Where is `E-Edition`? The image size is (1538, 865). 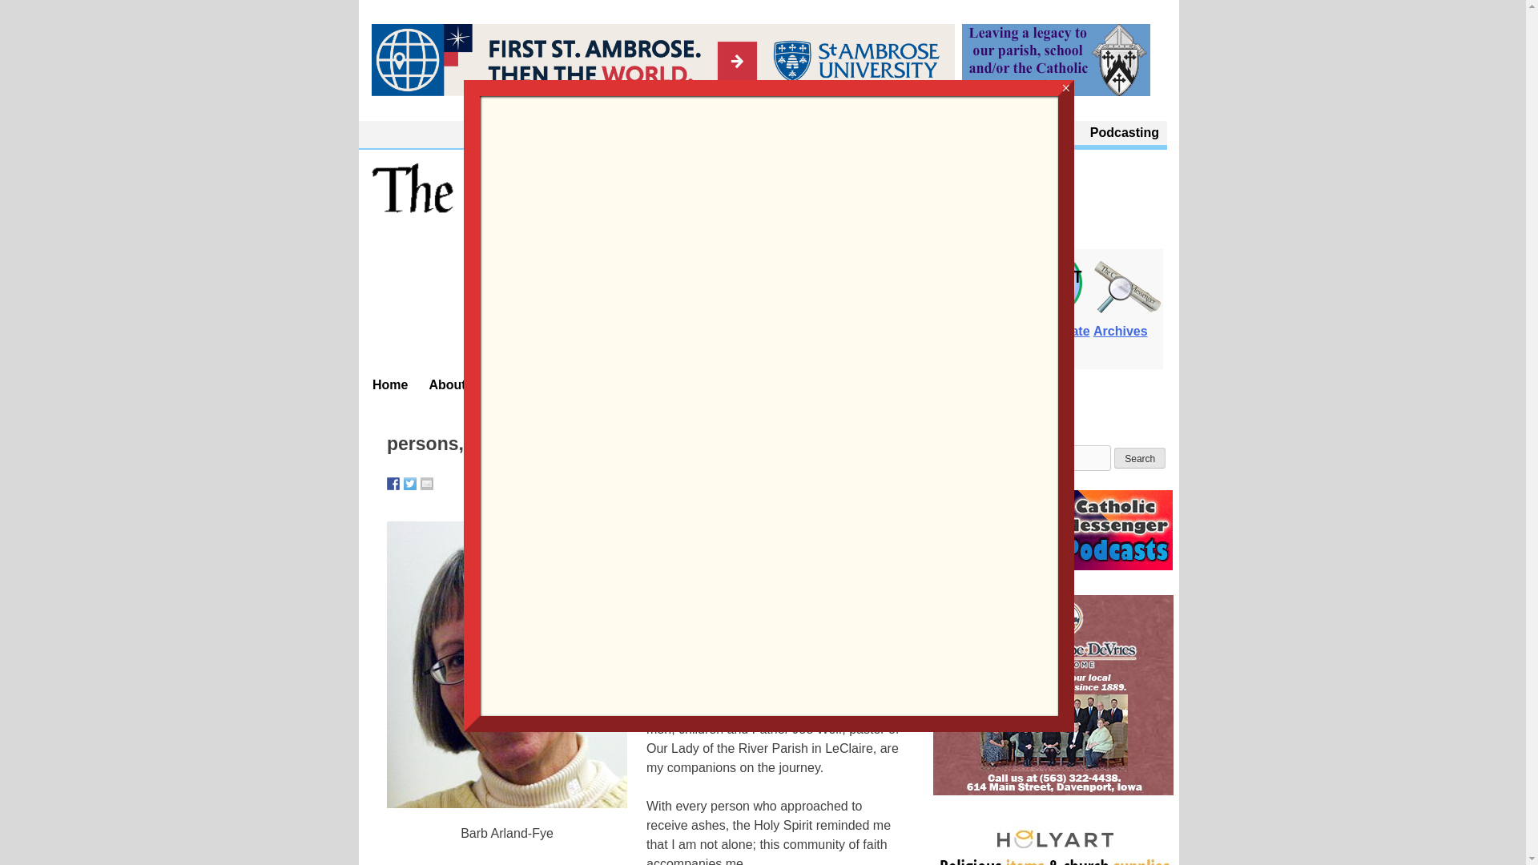 E-Edition is located at coordinates (980, 322).